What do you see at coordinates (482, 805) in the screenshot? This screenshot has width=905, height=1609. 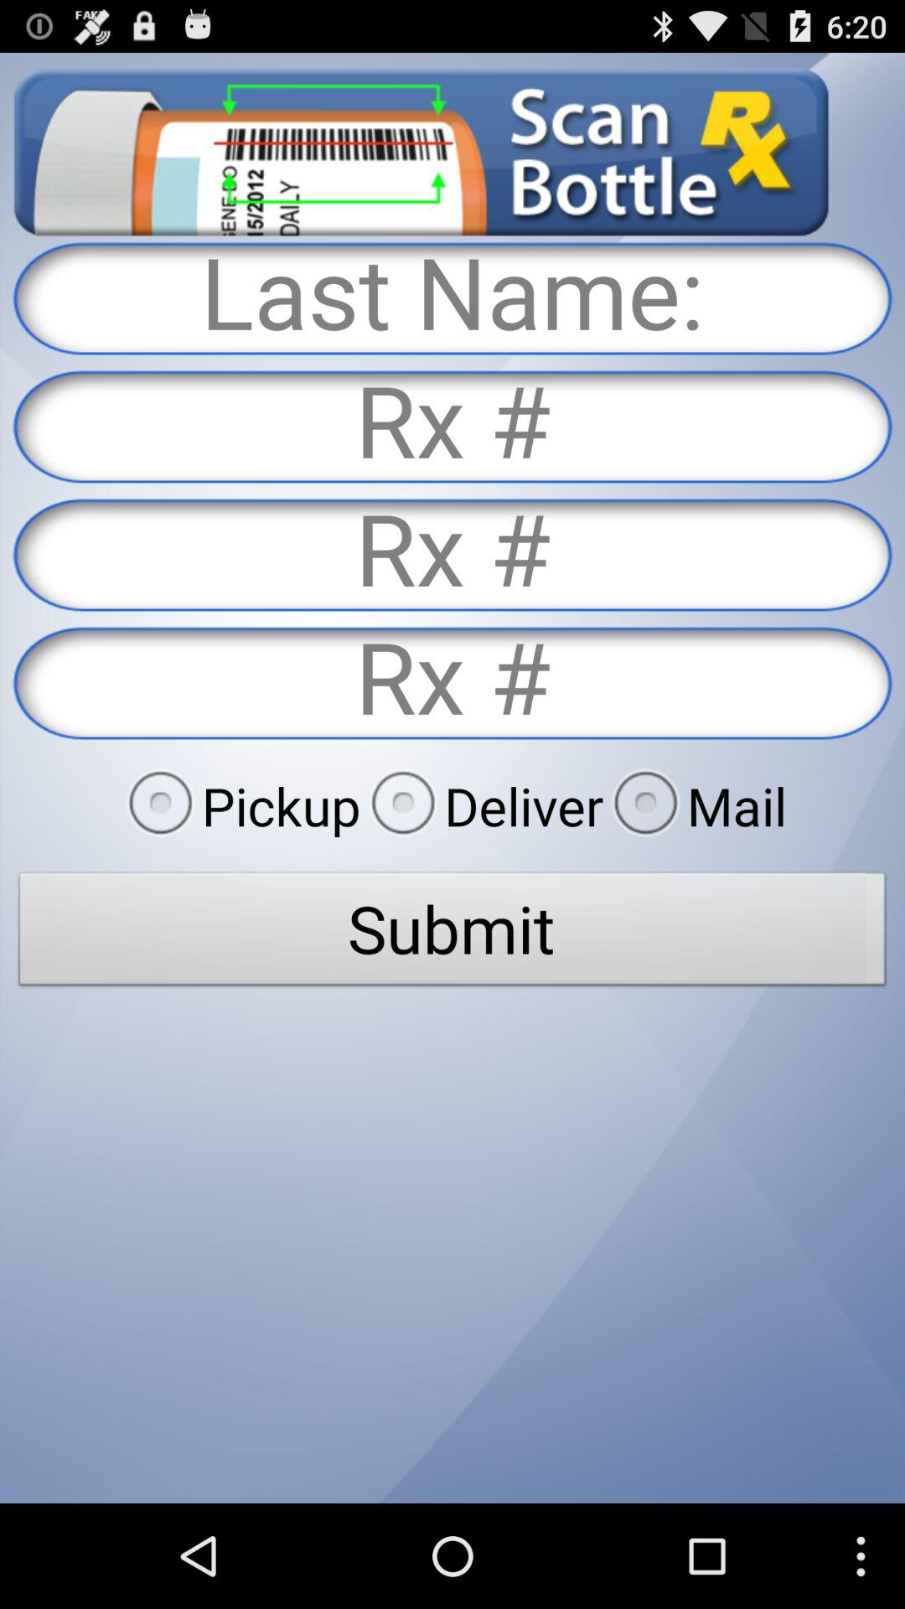 I see `swipe to deliver` at bounding box center [482, 805].